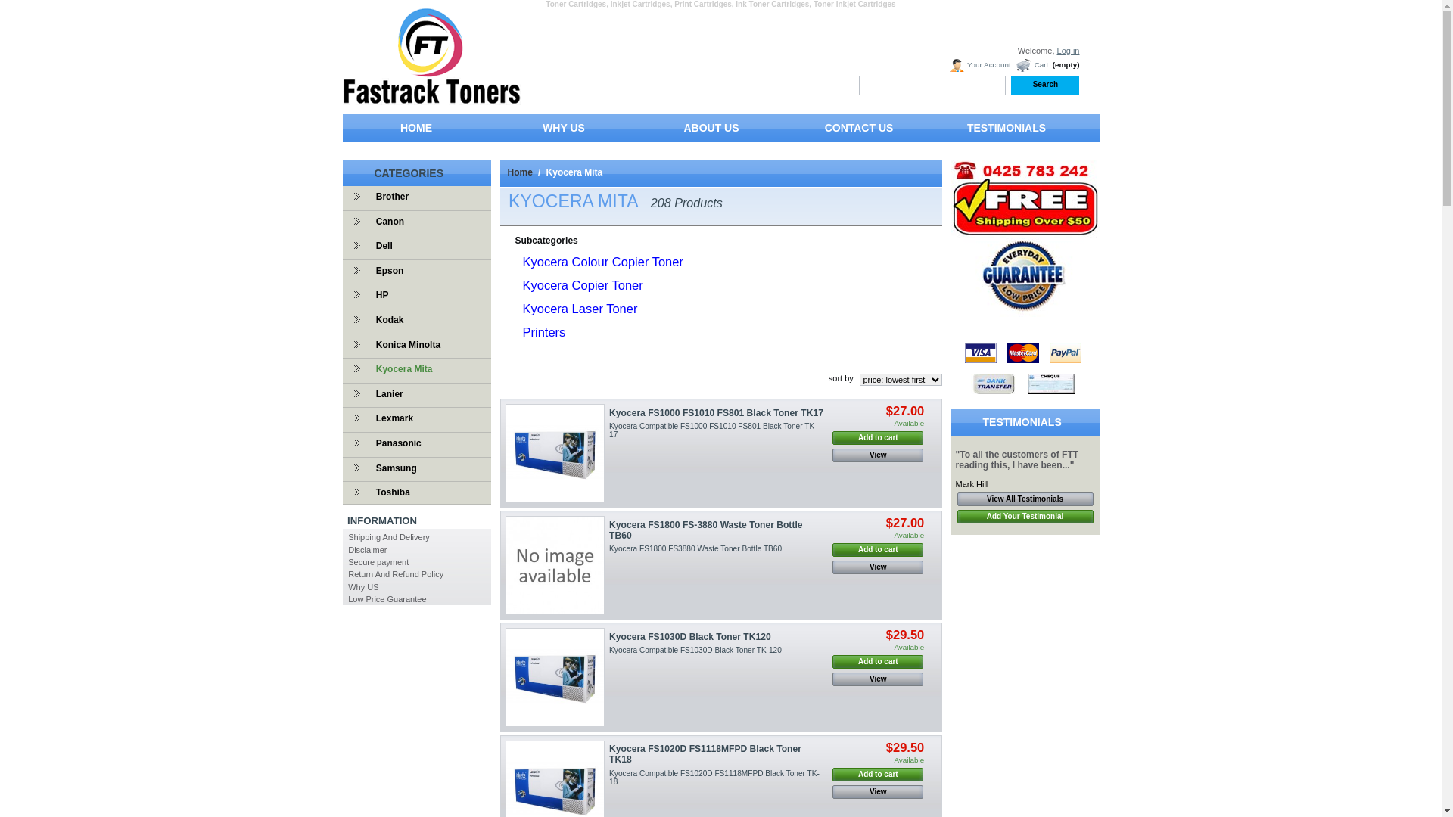 This screenshot has height=817, width=1453. I want to click on HOME, so click(416, 132).